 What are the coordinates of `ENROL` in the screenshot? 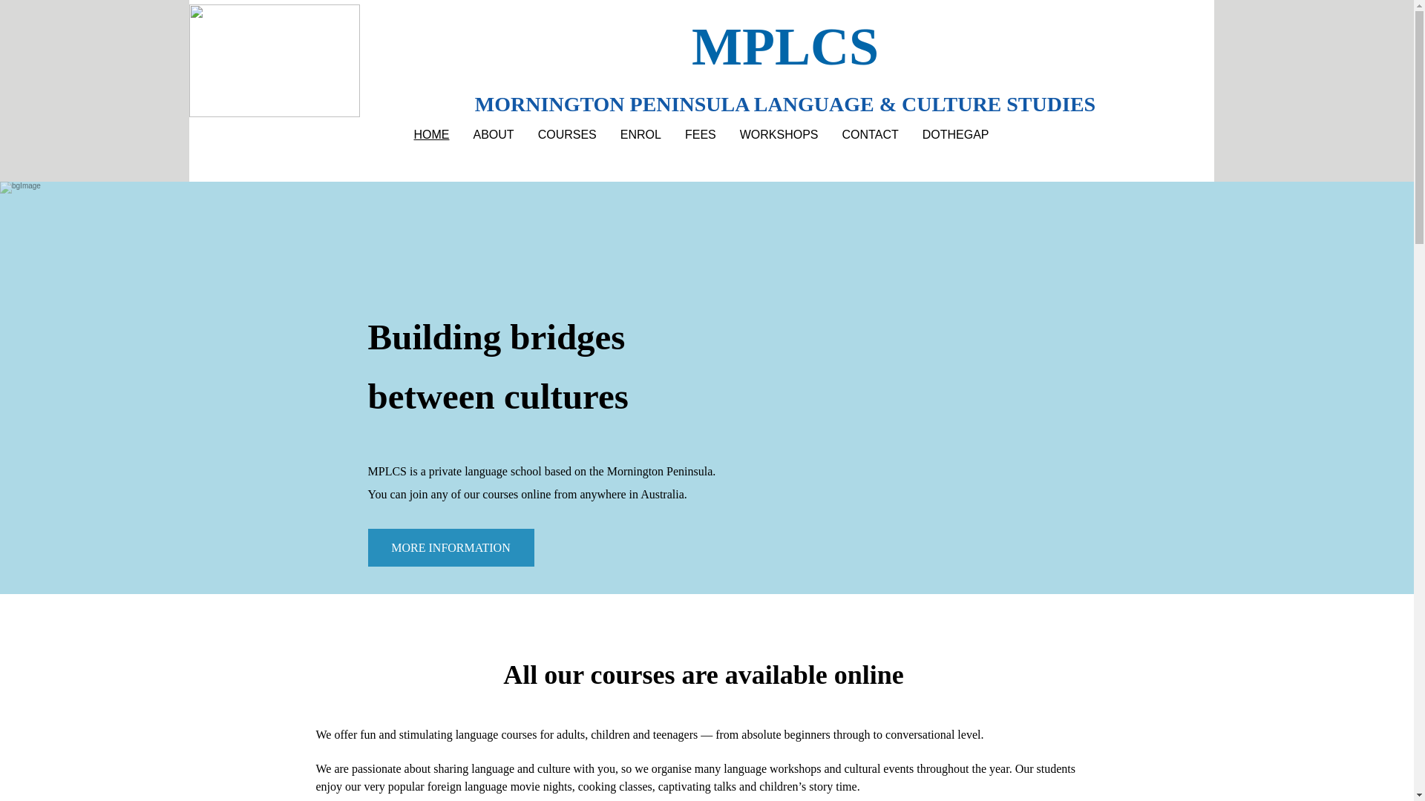 It's located at (641, 135).